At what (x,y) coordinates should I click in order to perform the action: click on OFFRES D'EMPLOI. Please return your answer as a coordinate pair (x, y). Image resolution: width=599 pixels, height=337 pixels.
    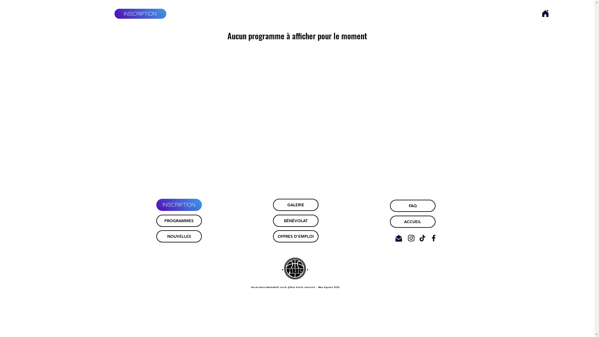
    Looking at the image, I should click on (295, 237).